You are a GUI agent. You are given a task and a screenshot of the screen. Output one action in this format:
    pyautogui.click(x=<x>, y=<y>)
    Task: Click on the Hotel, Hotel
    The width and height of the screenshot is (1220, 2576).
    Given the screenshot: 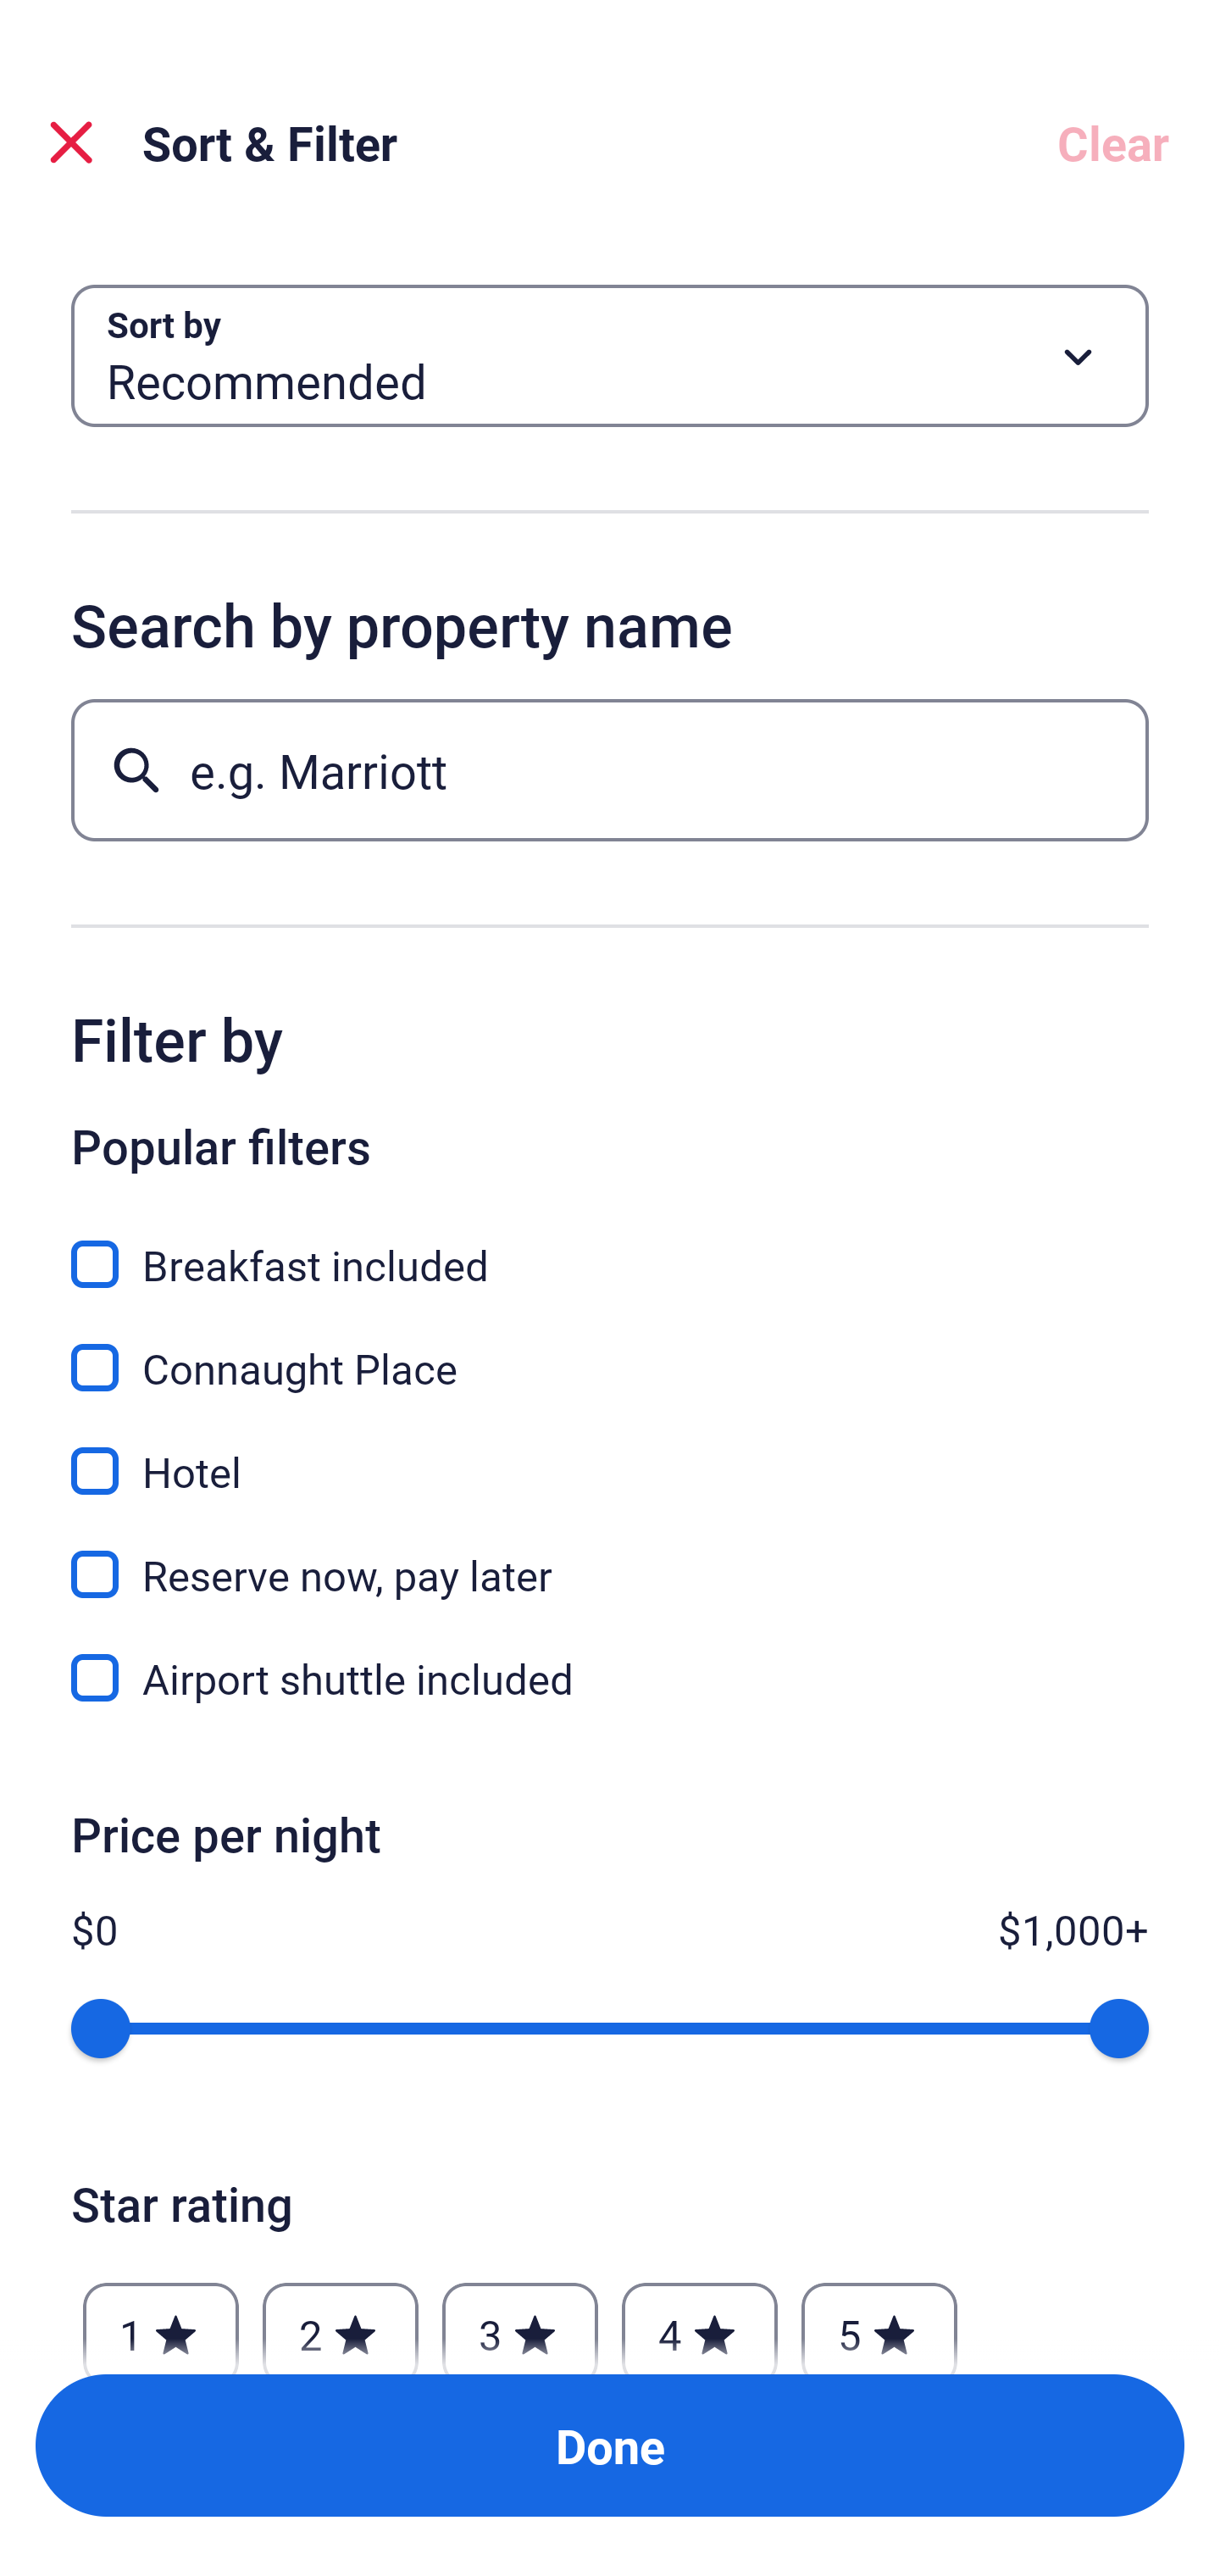 What is the action you would take?
    pyautogui.click(x=610, y=1452)
    